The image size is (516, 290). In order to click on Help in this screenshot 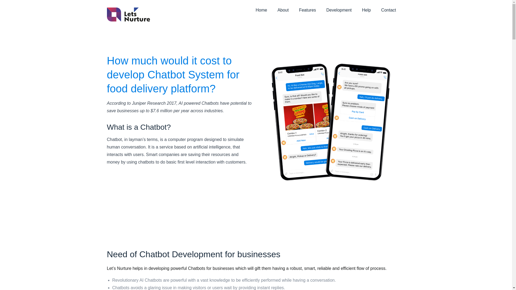, I will do `click(371, 10)`.